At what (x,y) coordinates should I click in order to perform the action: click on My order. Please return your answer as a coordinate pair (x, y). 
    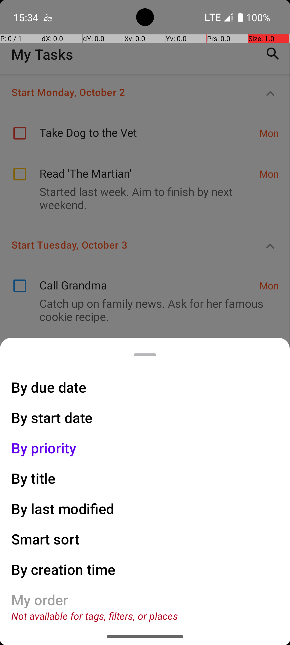
    Looking at the image, I should click on (40, 600).